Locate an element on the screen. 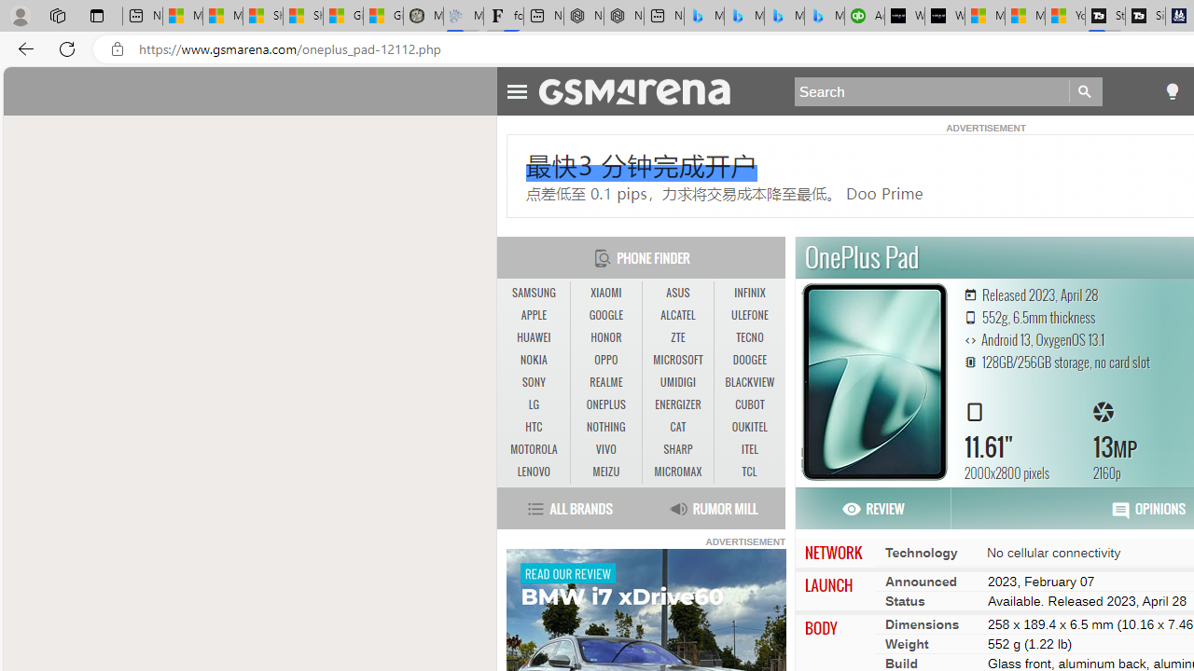 Image resolution: width=1194 pixels, height=671 pixels. HONOR is located at coordinates (606, 337).